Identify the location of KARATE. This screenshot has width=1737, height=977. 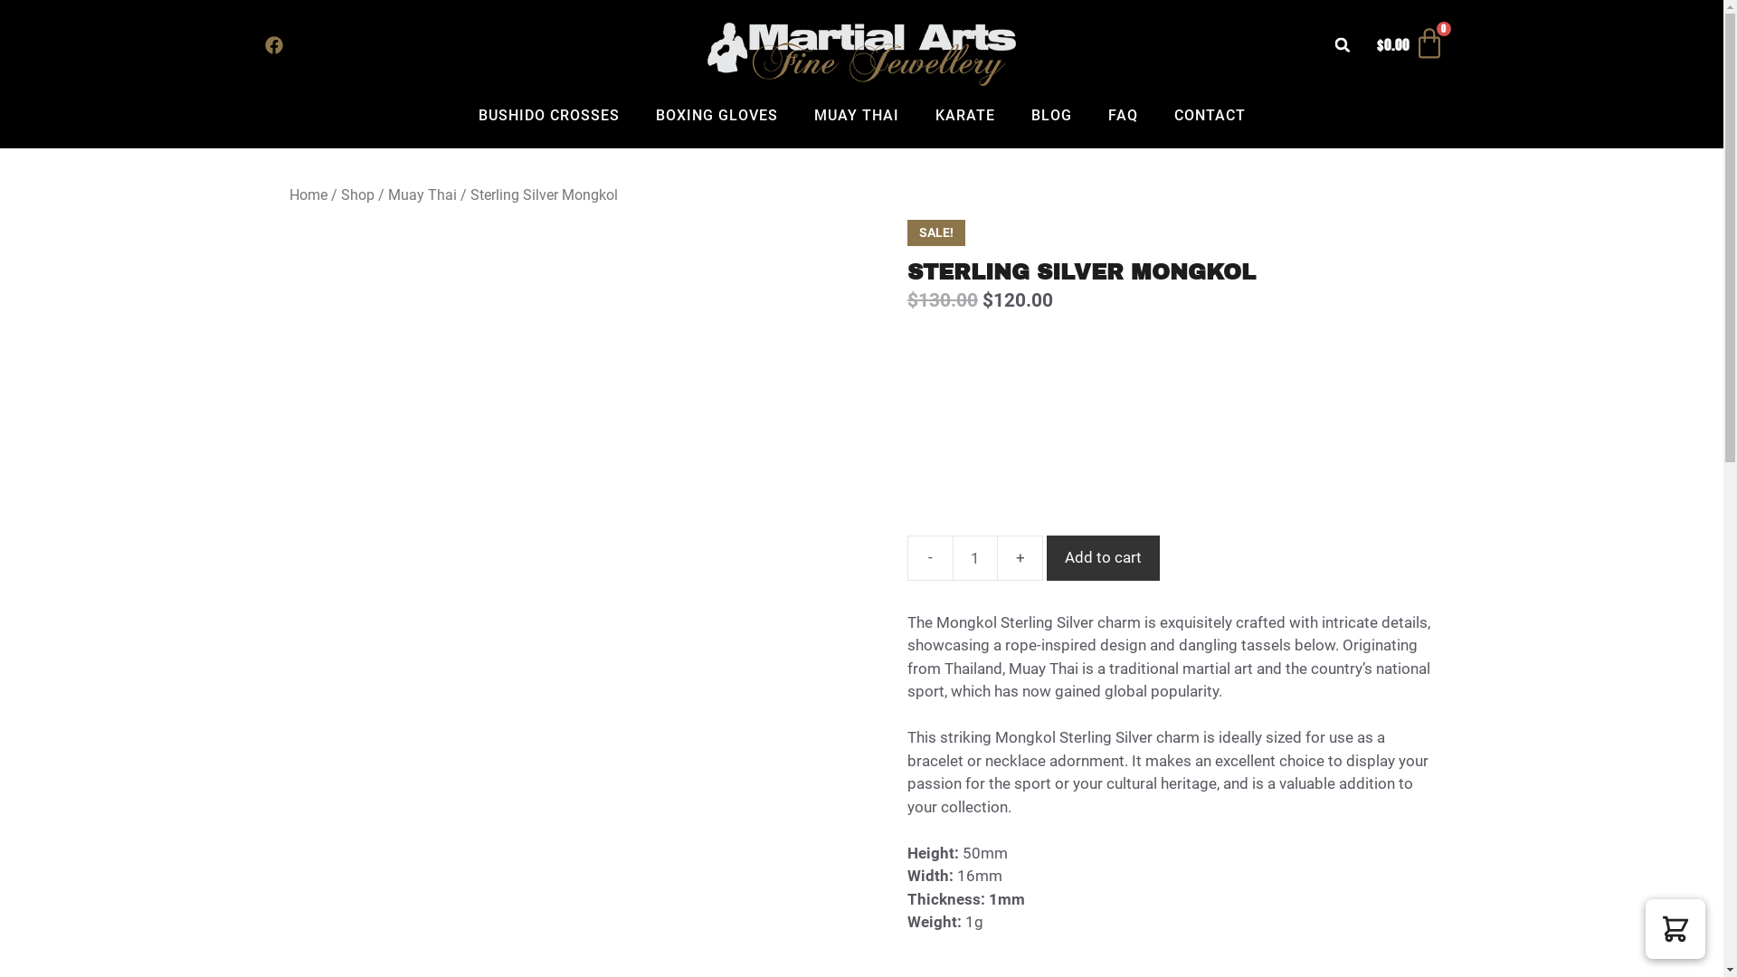
(964, 116).